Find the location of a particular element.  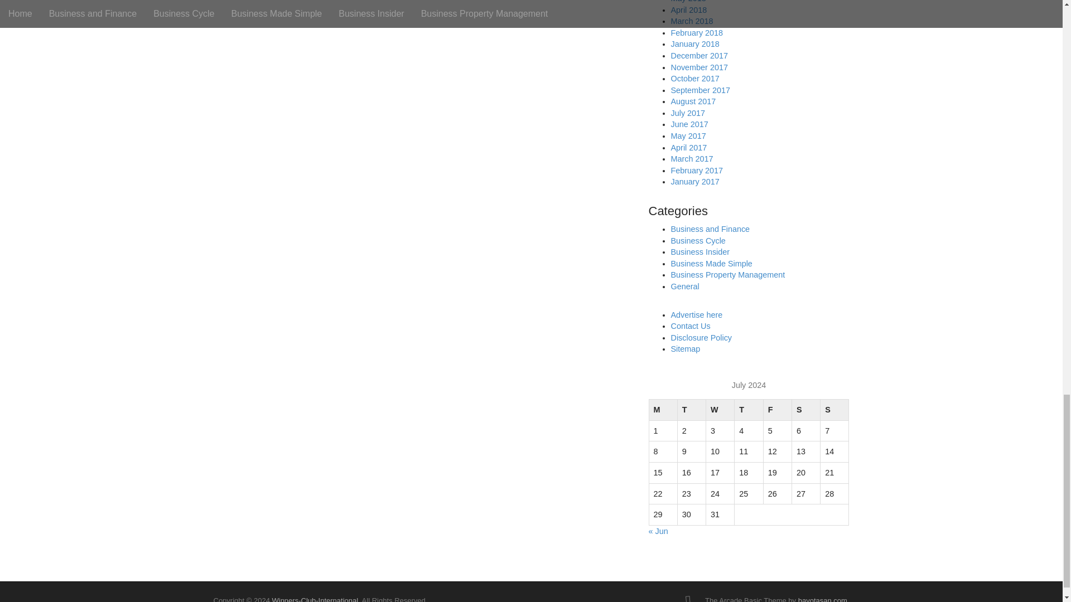

Friday is located at coordinates (776, 410).